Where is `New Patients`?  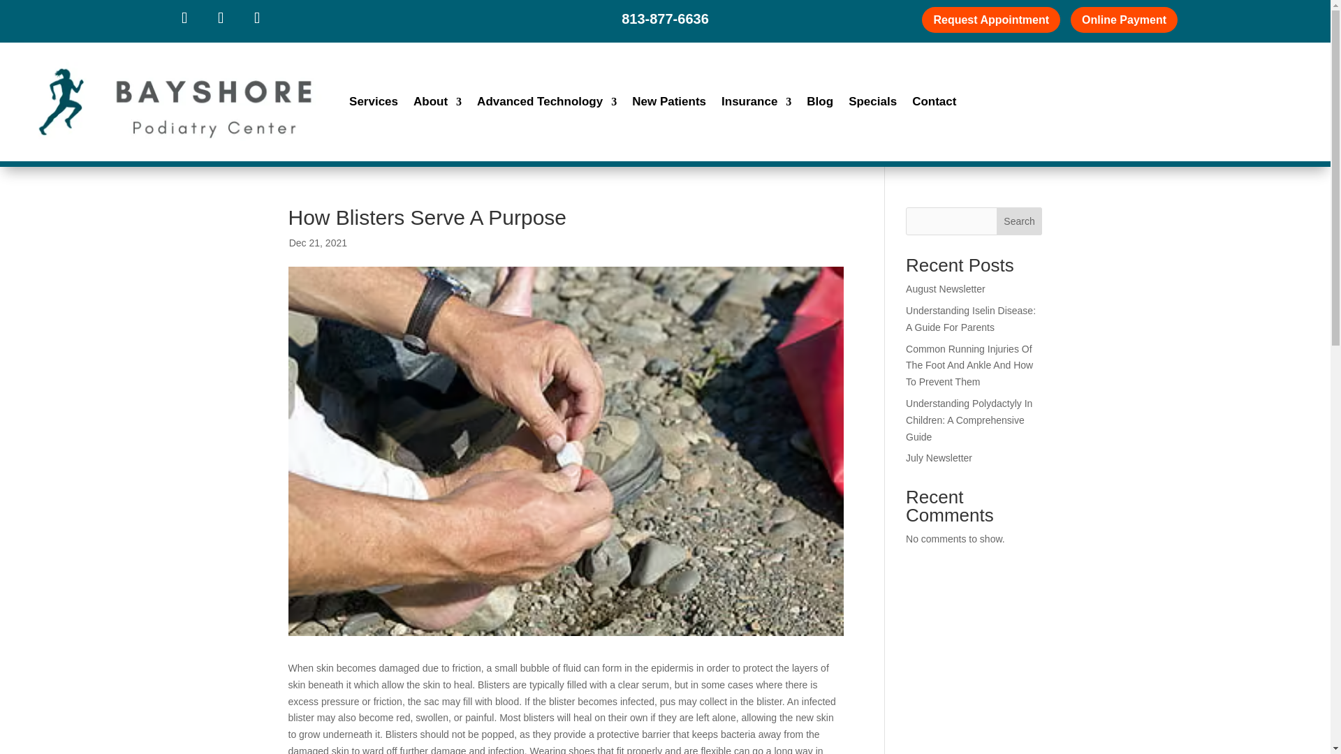 New Patients is located at coordinates (669, 101).